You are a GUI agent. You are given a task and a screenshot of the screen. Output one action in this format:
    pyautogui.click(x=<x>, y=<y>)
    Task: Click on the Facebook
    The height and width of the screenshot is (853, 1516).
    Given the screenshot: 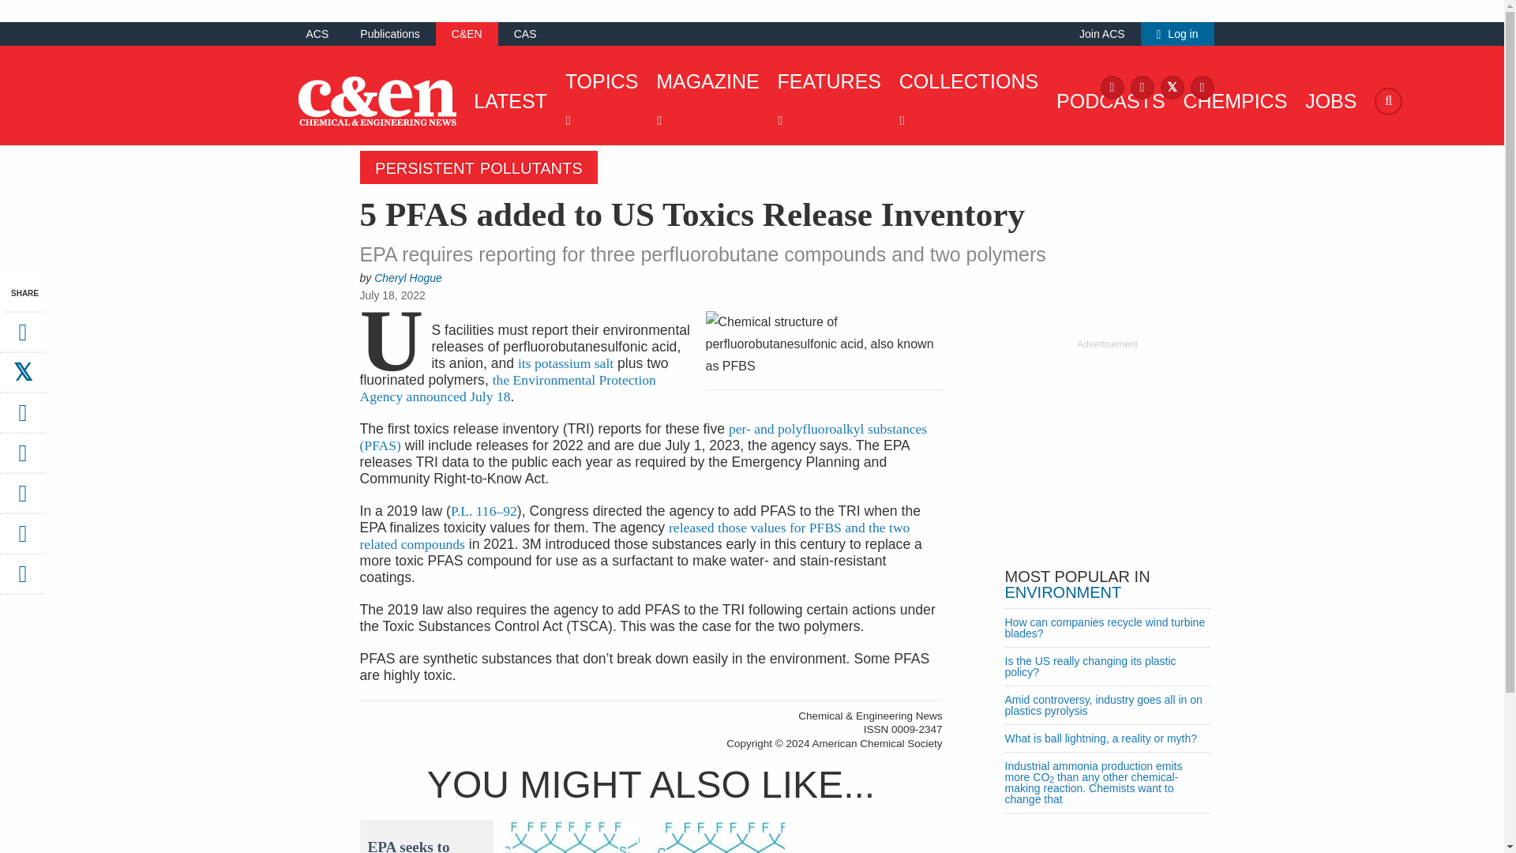 What is the action you would take?
    pyautogui.click(x=1112, y=86)
    